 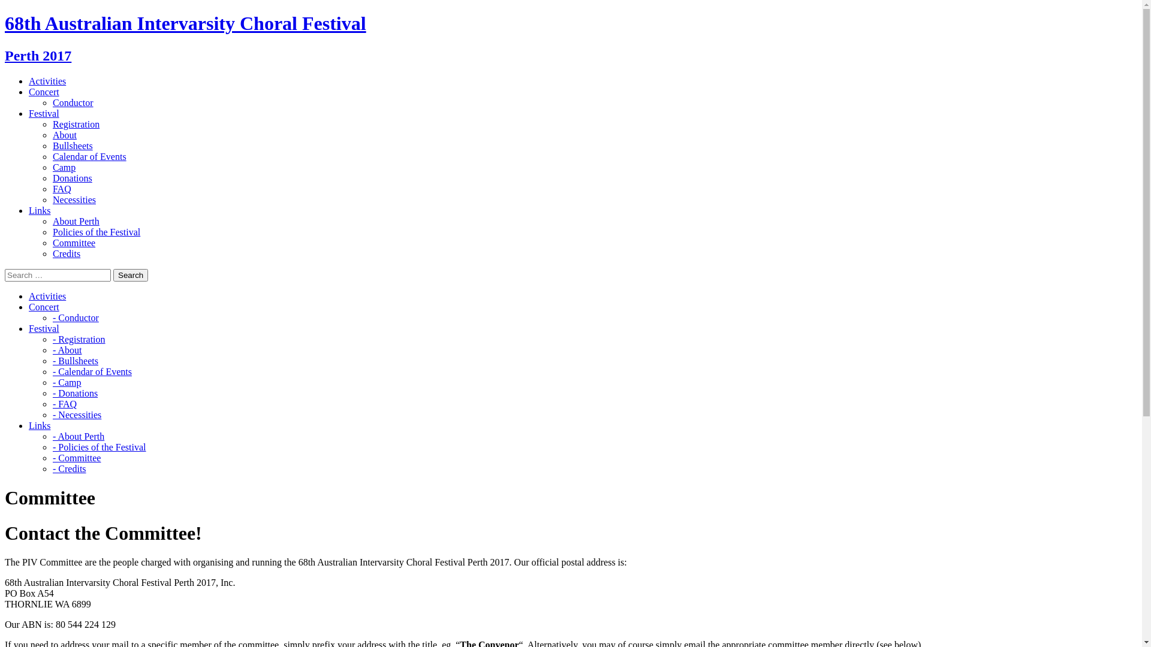 I want to click on About, so click(x=65, y=135).